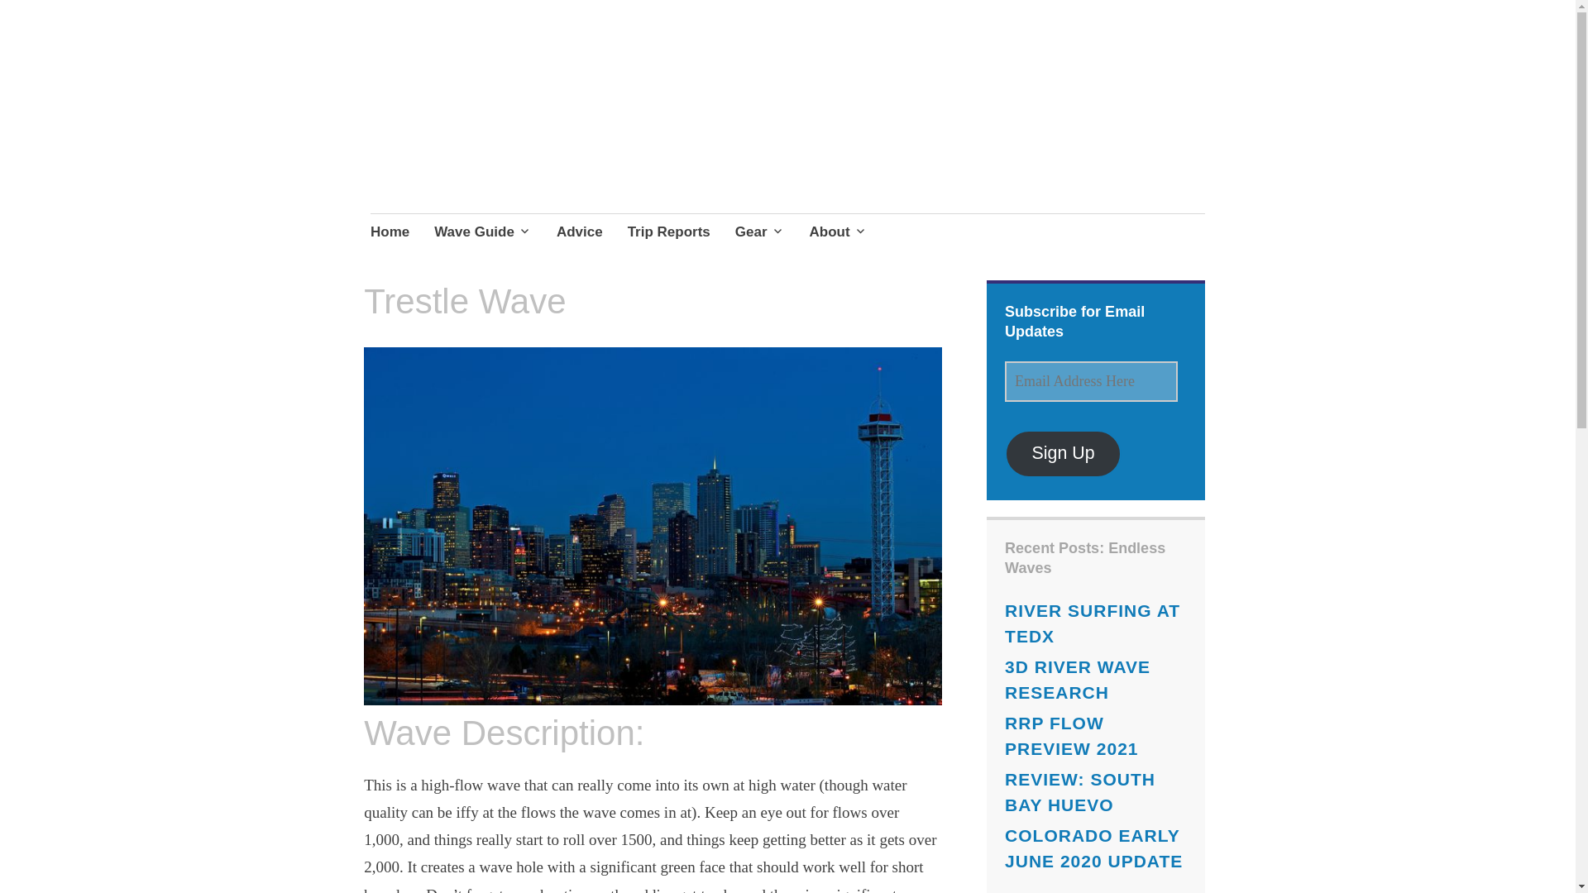 The width and height of the screenshot is (1588, 893). I want to click on RRP FLOW PREVIEW 2021, so click(1072, 736).